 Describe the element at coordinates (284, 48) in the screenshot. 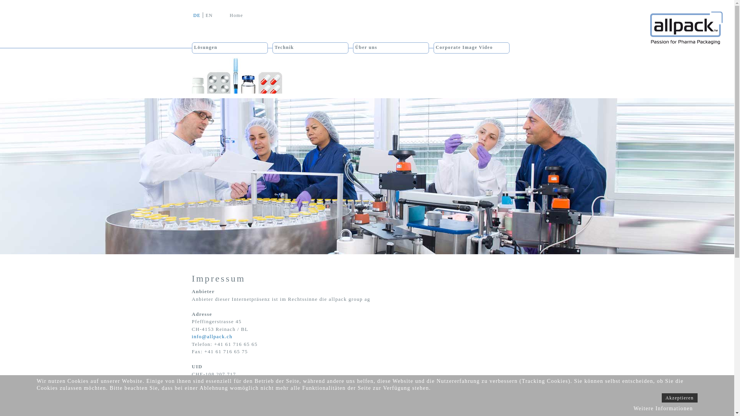

I see `Technik` at that location.